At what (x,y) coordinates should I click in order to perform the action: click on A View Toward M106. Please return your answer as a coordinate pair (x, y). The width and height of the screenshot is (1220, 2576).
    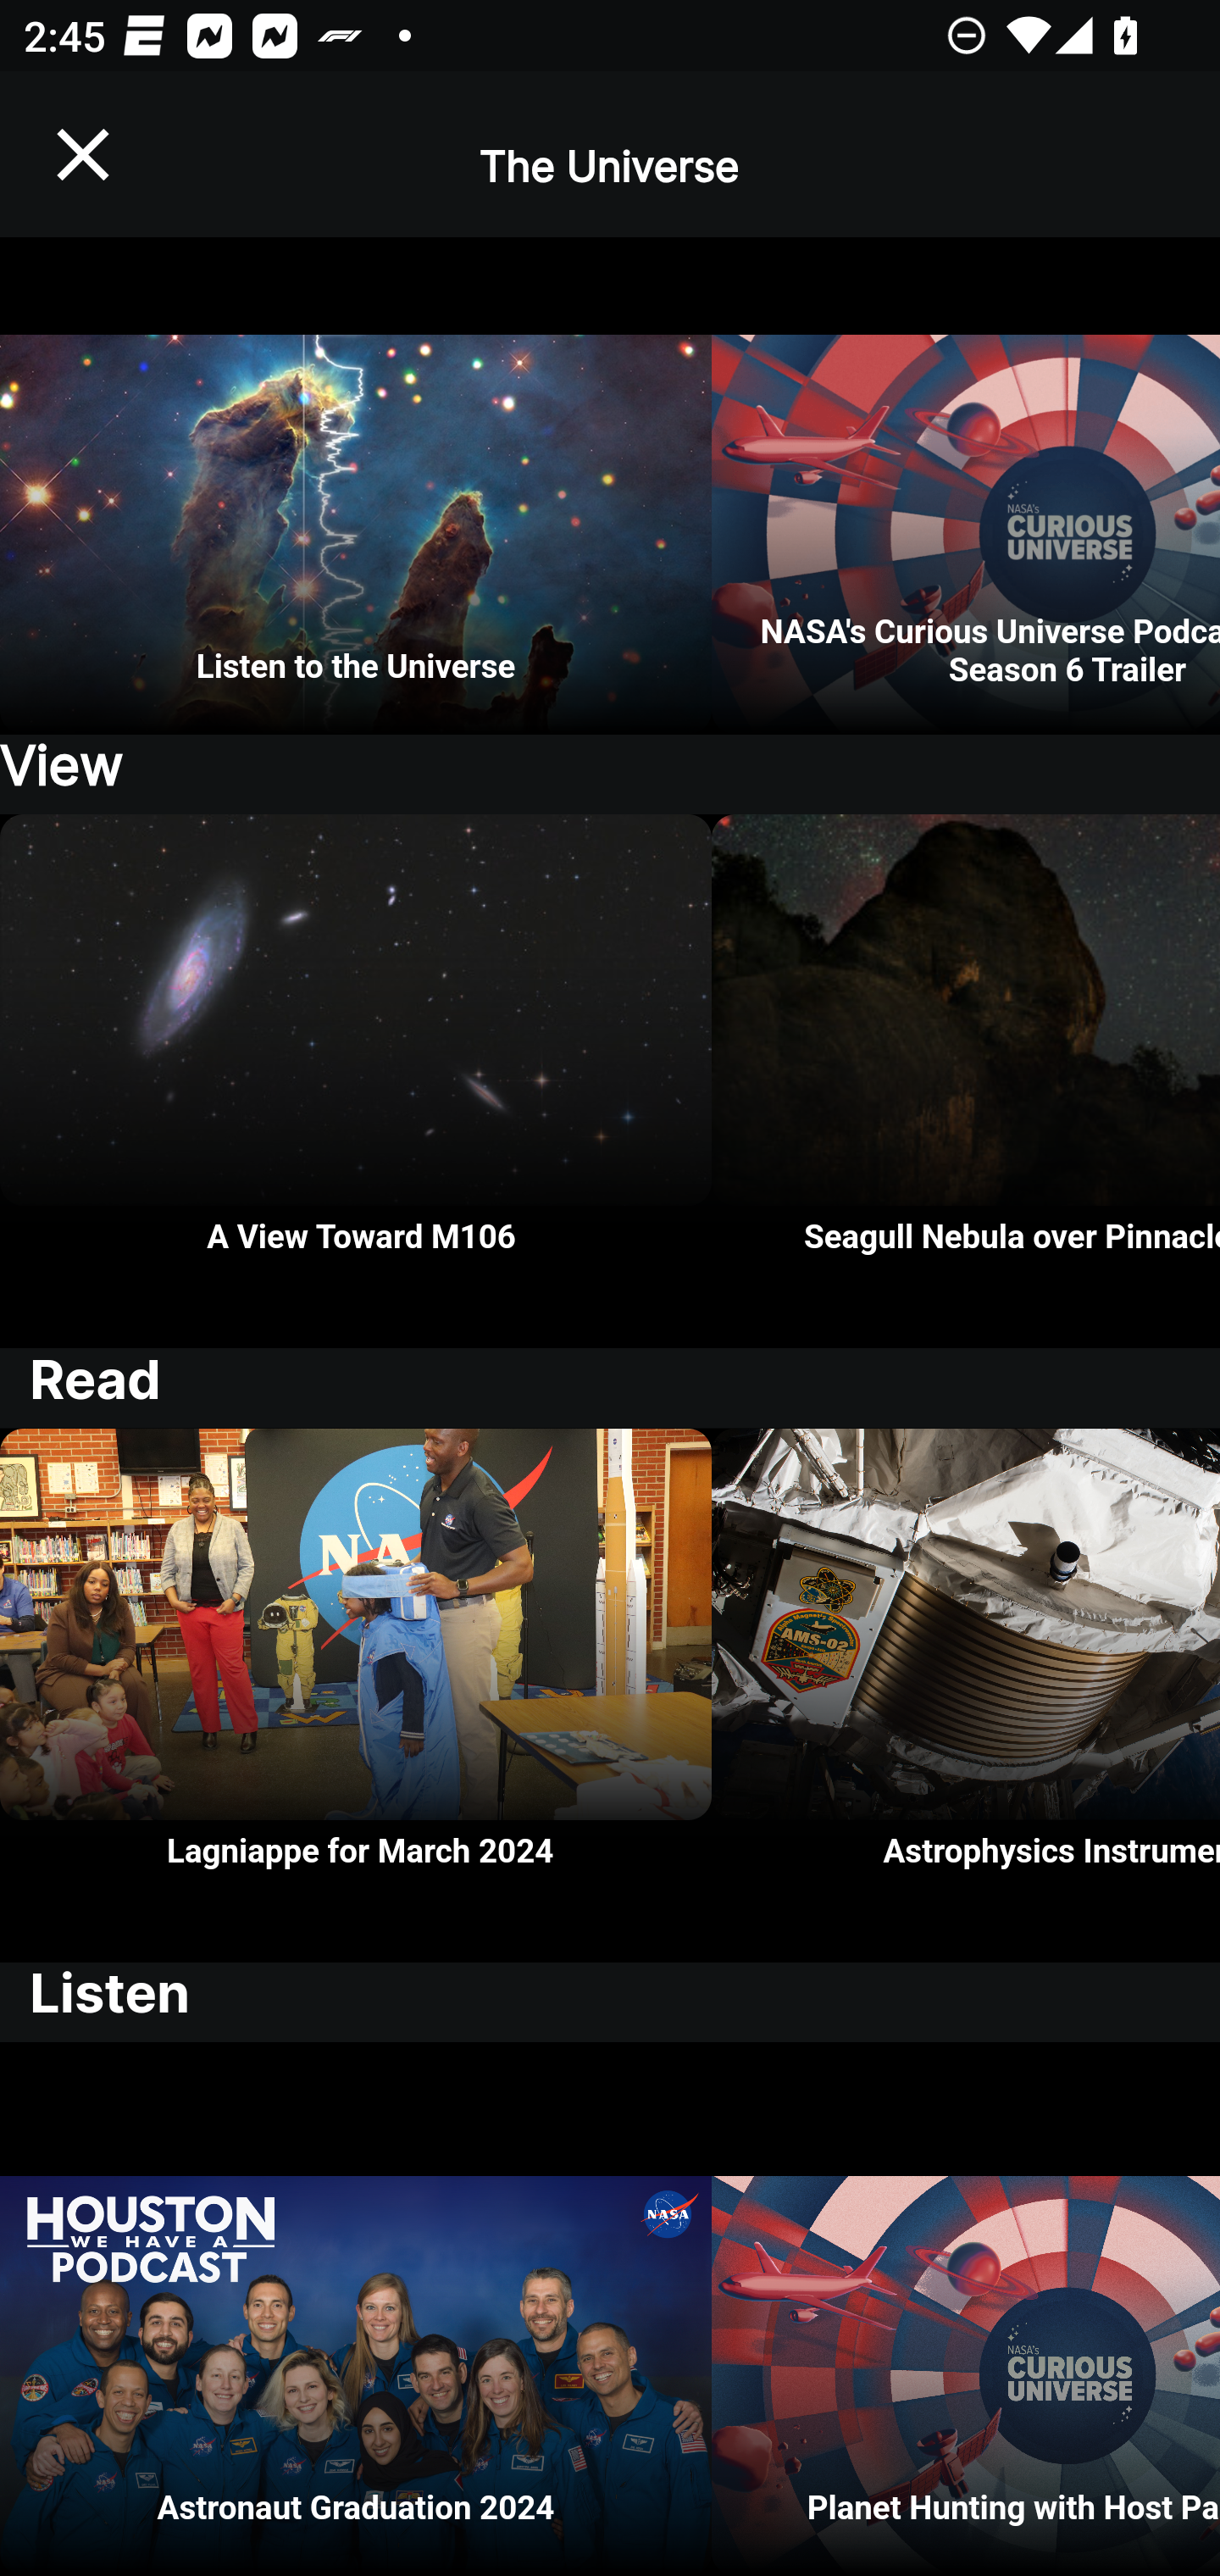
    Looking at the image, I should click on (356, 1080).